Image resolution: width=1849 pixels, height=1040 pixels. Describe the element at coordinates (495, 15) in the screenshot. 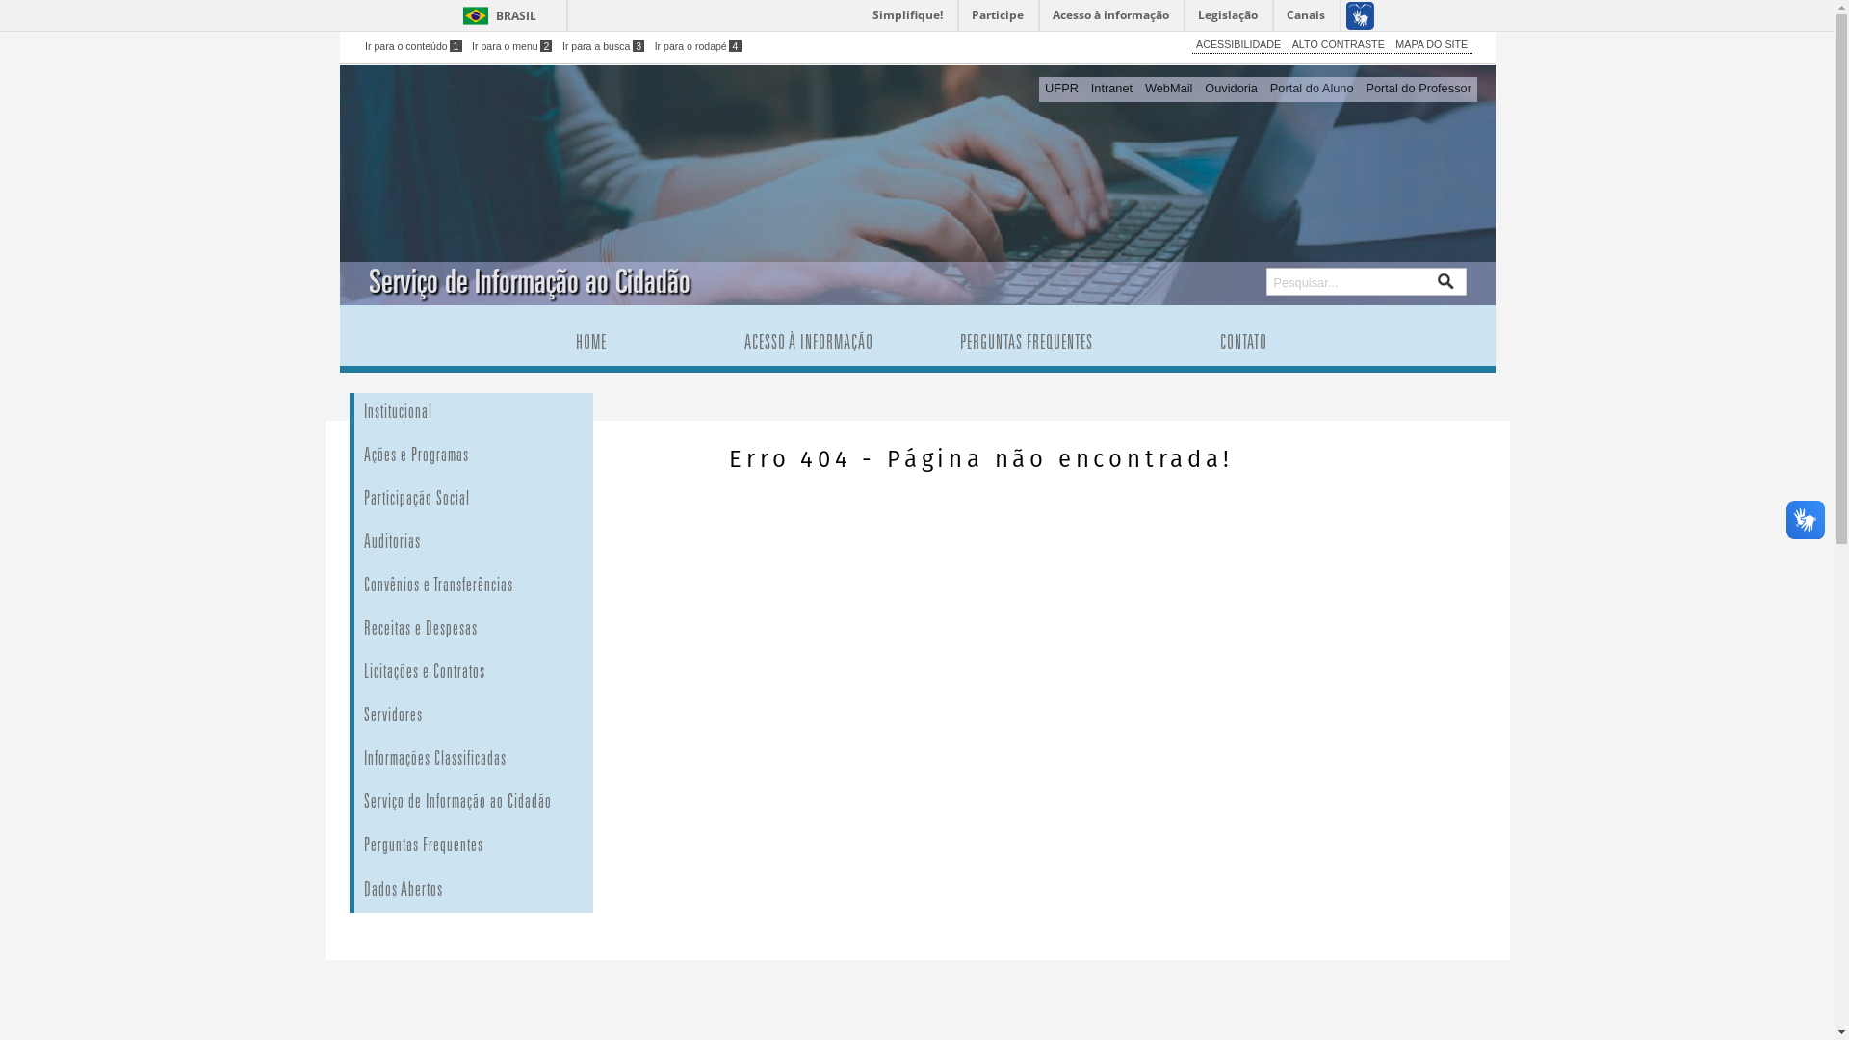

I see `BRASIL` at that location.